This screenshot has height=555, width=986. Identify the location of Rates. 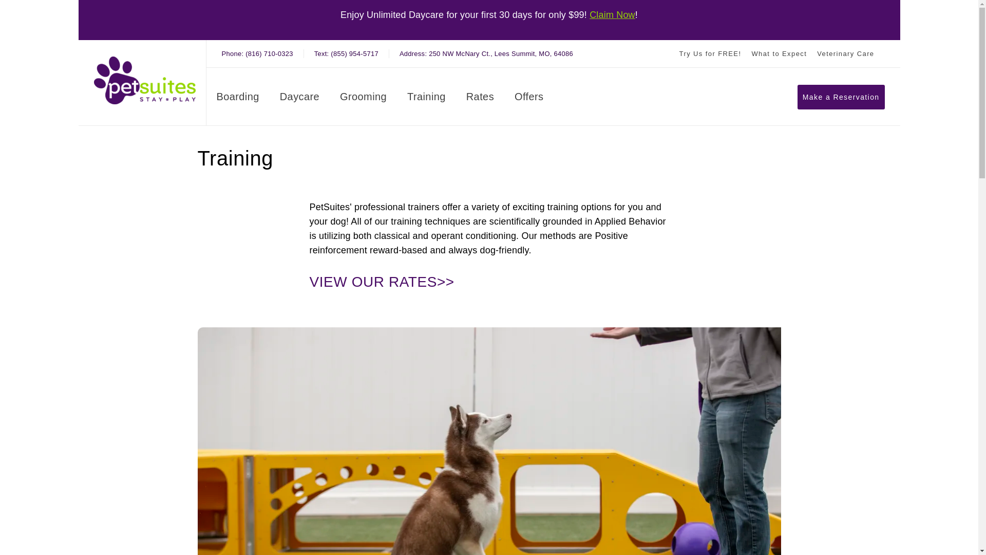
(845, 53).